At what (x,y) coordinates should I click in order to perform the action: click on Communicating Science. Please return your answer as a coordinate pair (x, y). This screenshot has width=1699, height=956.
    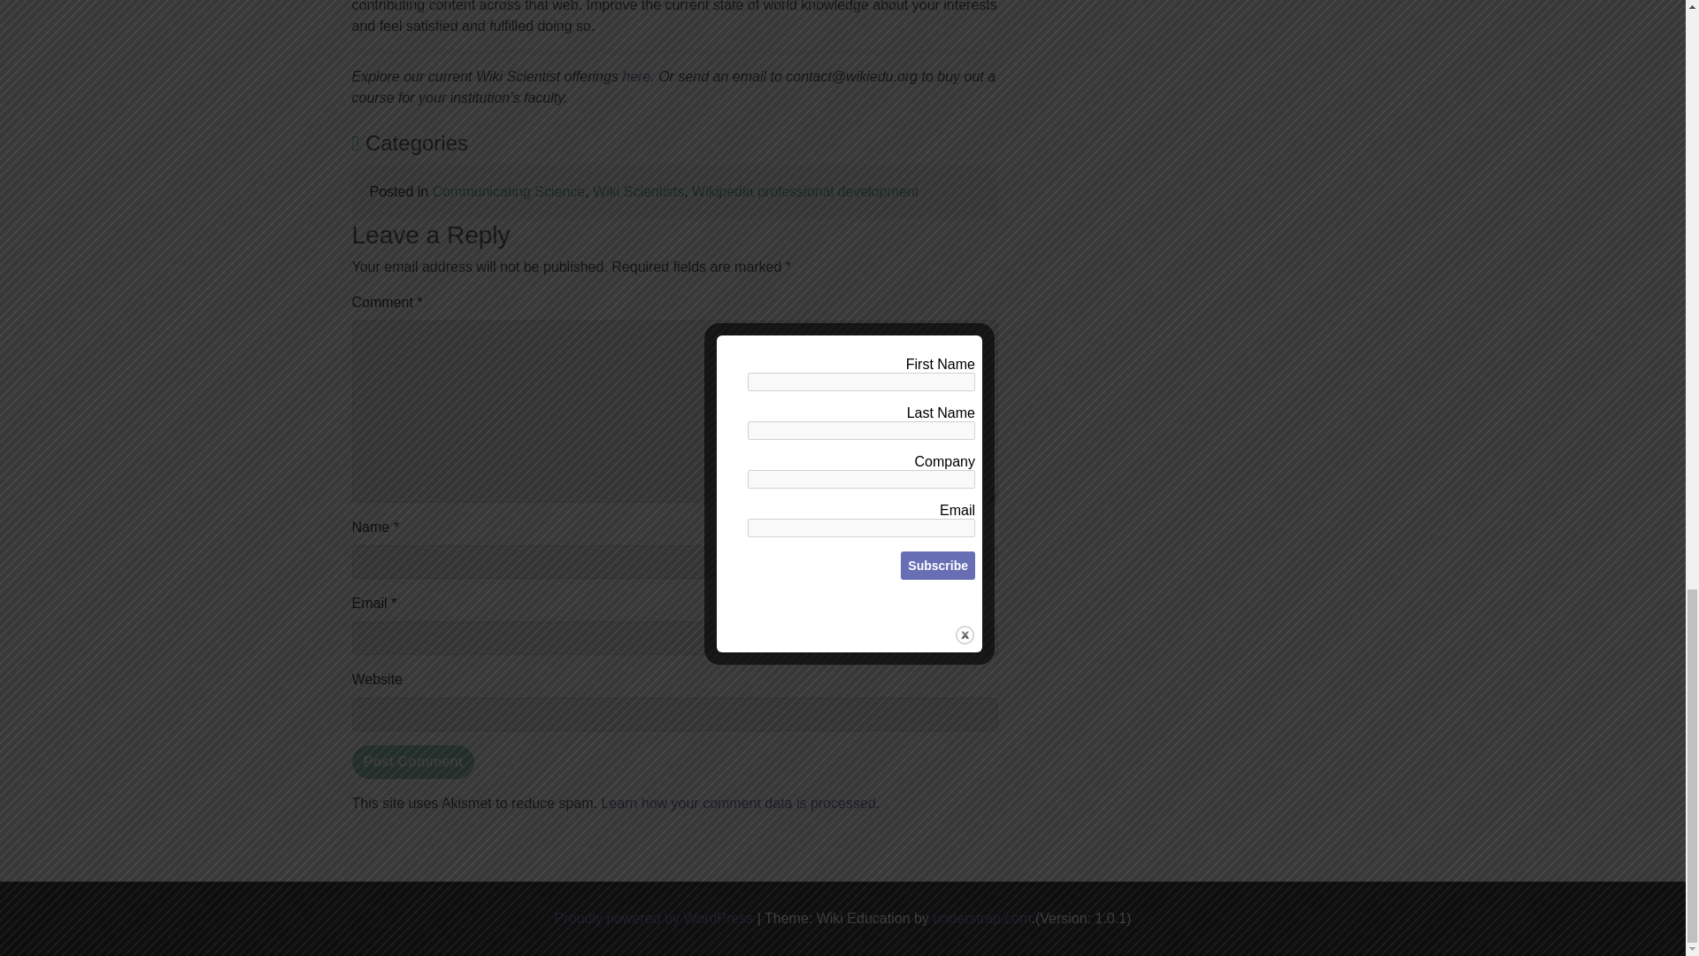
    Looking at the image, I should click on (510, 191).